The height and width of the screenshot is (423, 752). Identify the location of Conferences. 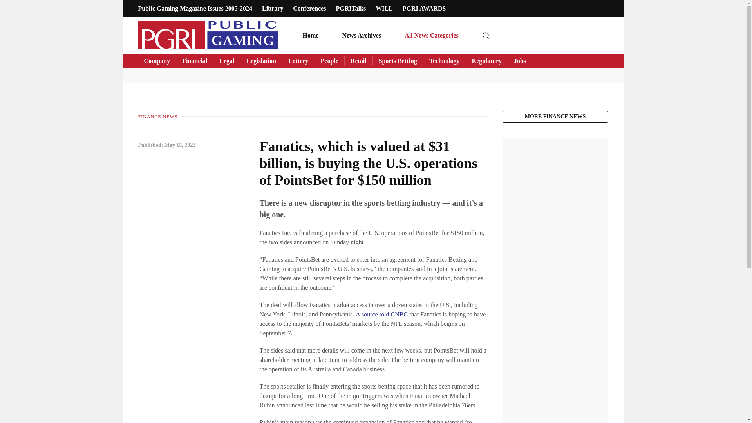
(309, 8).